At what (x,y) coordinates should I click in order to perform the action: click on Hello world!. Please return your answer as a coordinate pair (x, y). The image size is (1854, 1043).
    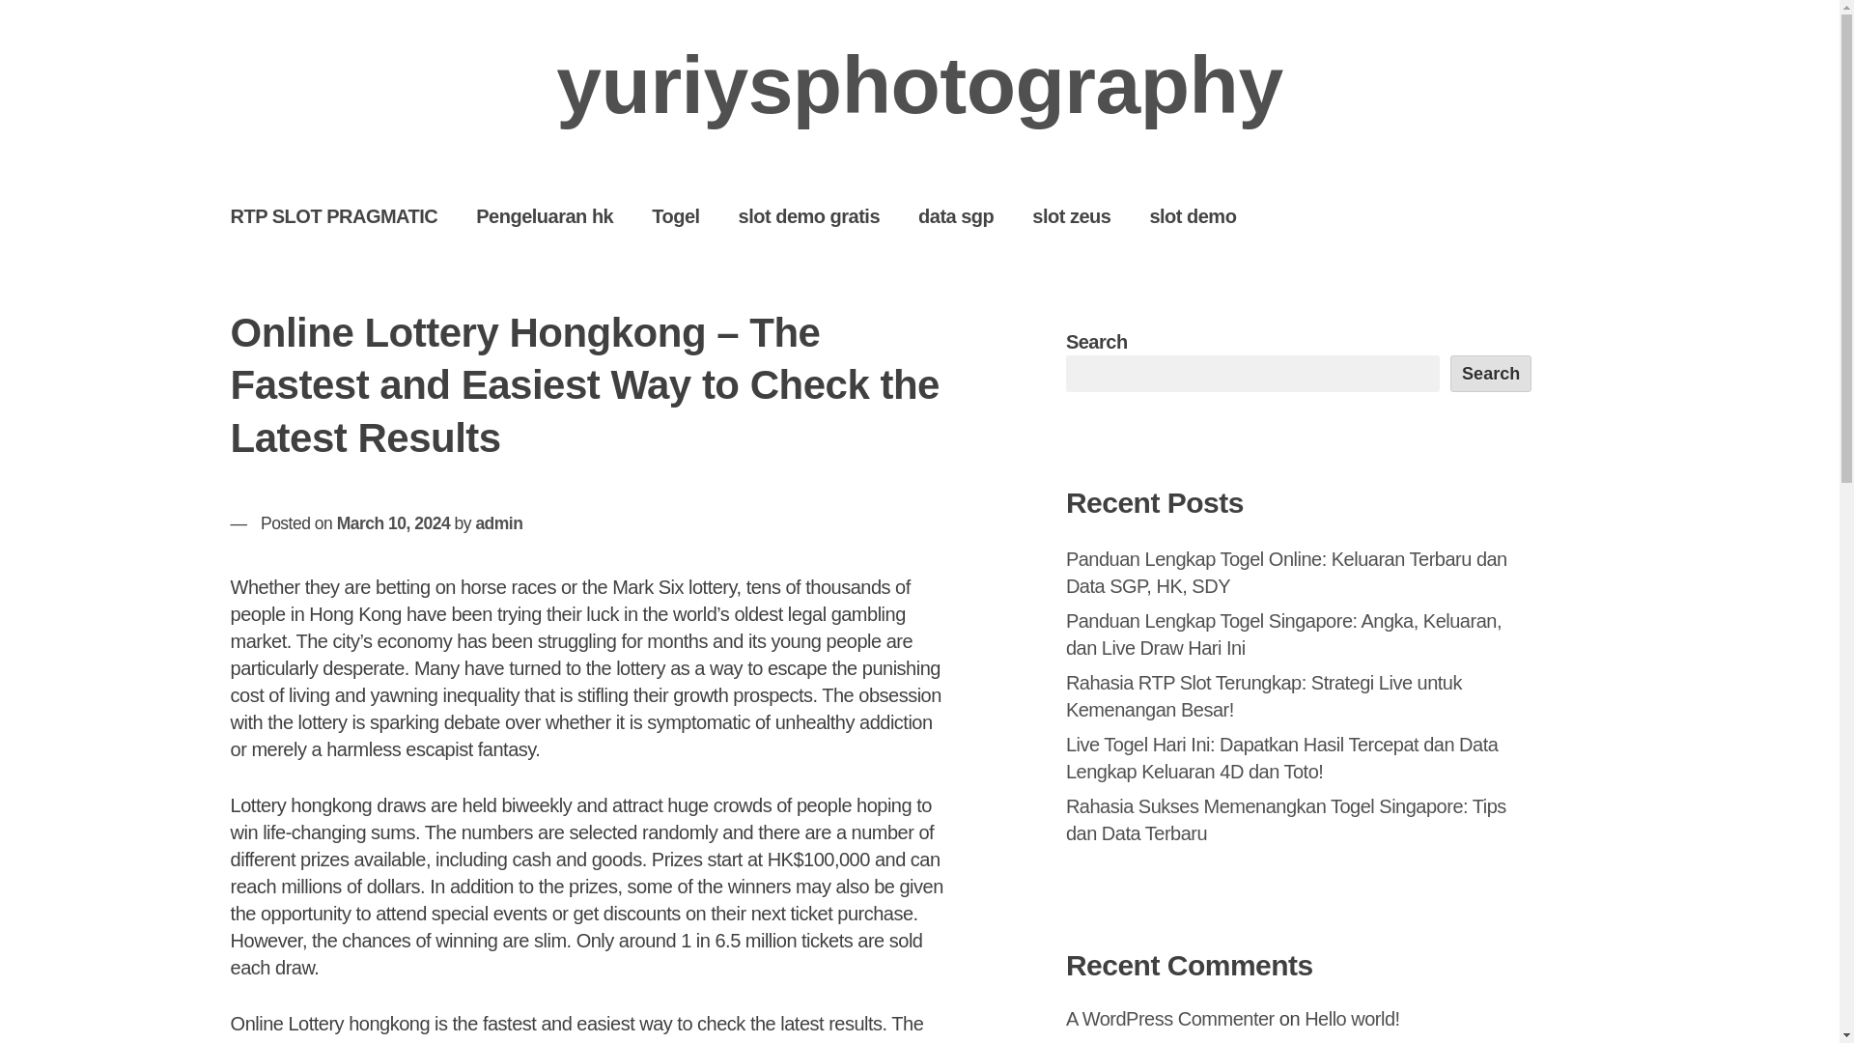
    Looking at the image, I should click on (1352, 1018).